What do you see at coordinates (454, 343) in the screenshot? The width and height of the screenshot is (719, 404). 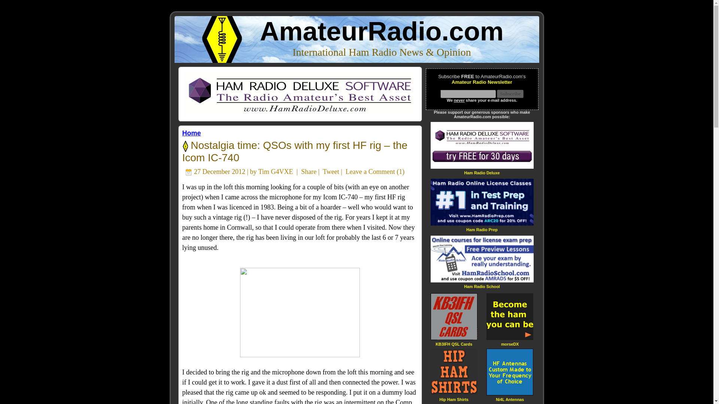 I see `KB3IFH QSL Cards` at bounding box center [454, 343].